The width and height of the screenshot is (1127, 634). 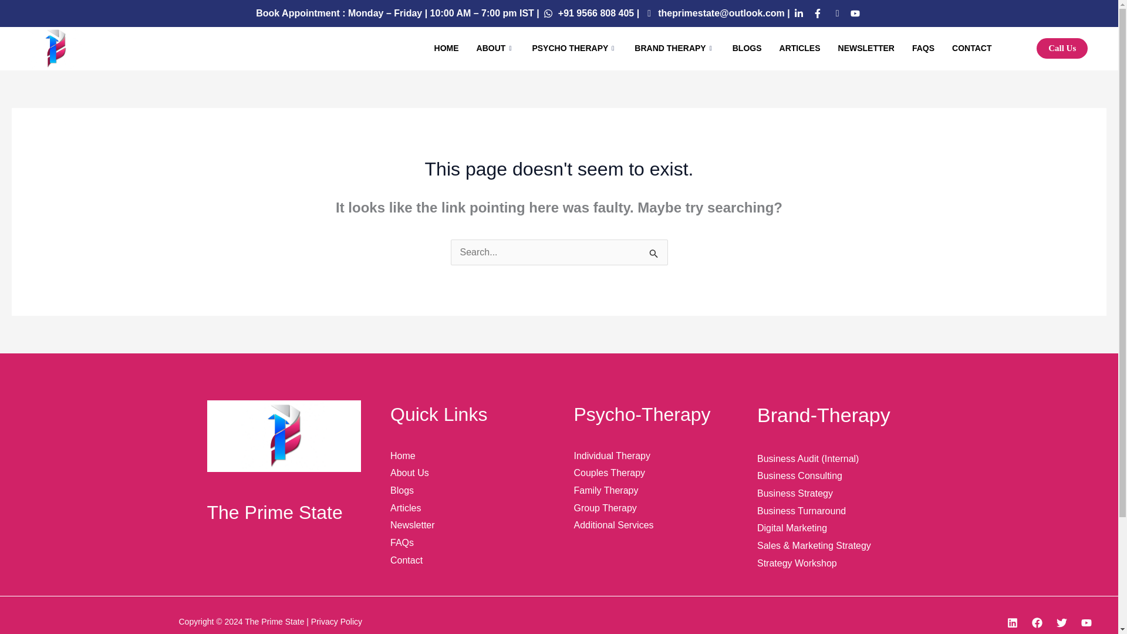 What do you see at coordinates (446, 48) in the screenshot?
I see `HOME` at bounding box center [446, 48].